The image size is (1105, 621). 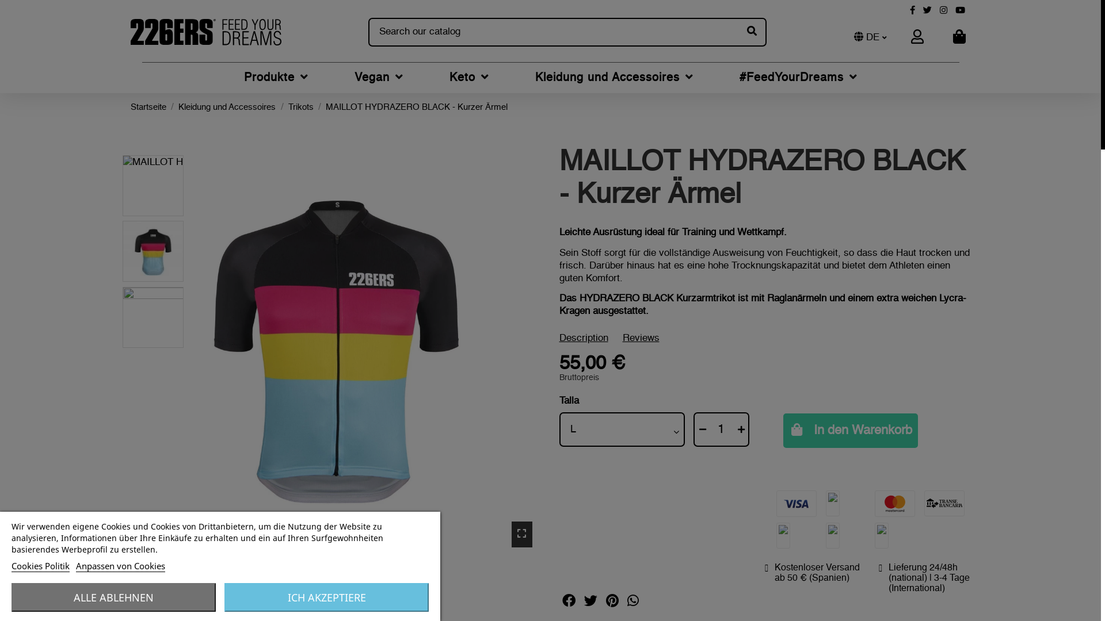 What do you see at coordinates (615, 78) in the screenshot?
I see `Kleidung und Accessoires` at bounding box center [615, 78].